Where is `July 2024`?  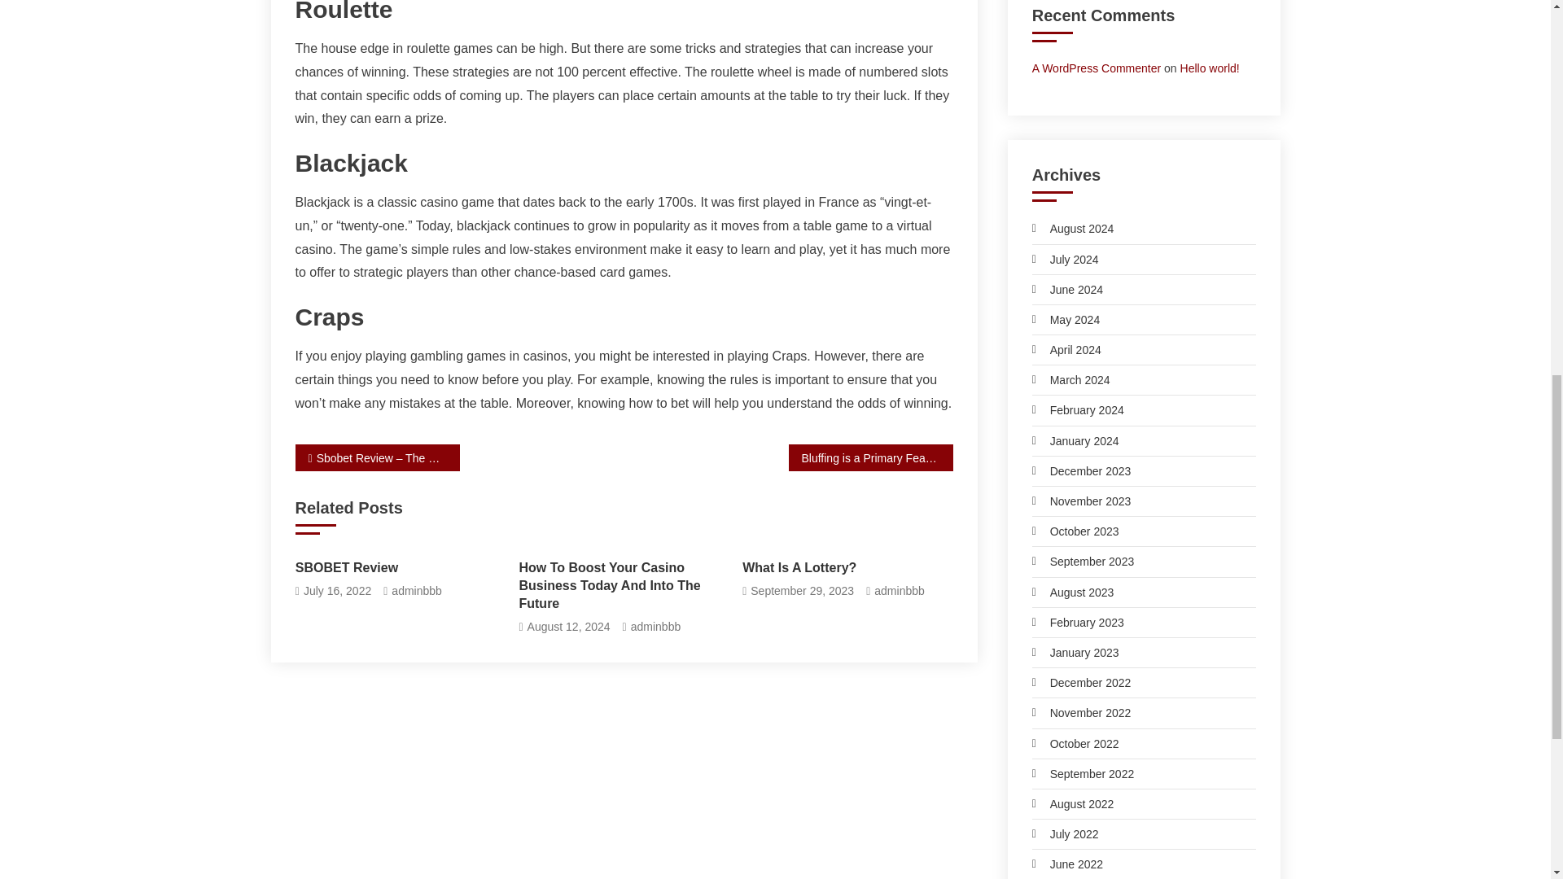 July 2024 is located at coordinates (1065, 259).